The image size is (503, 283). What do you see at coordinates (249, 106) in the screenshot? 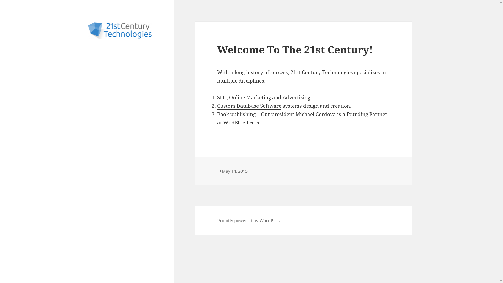
I see `Custom Database Software` at bounding box center [249, 106].